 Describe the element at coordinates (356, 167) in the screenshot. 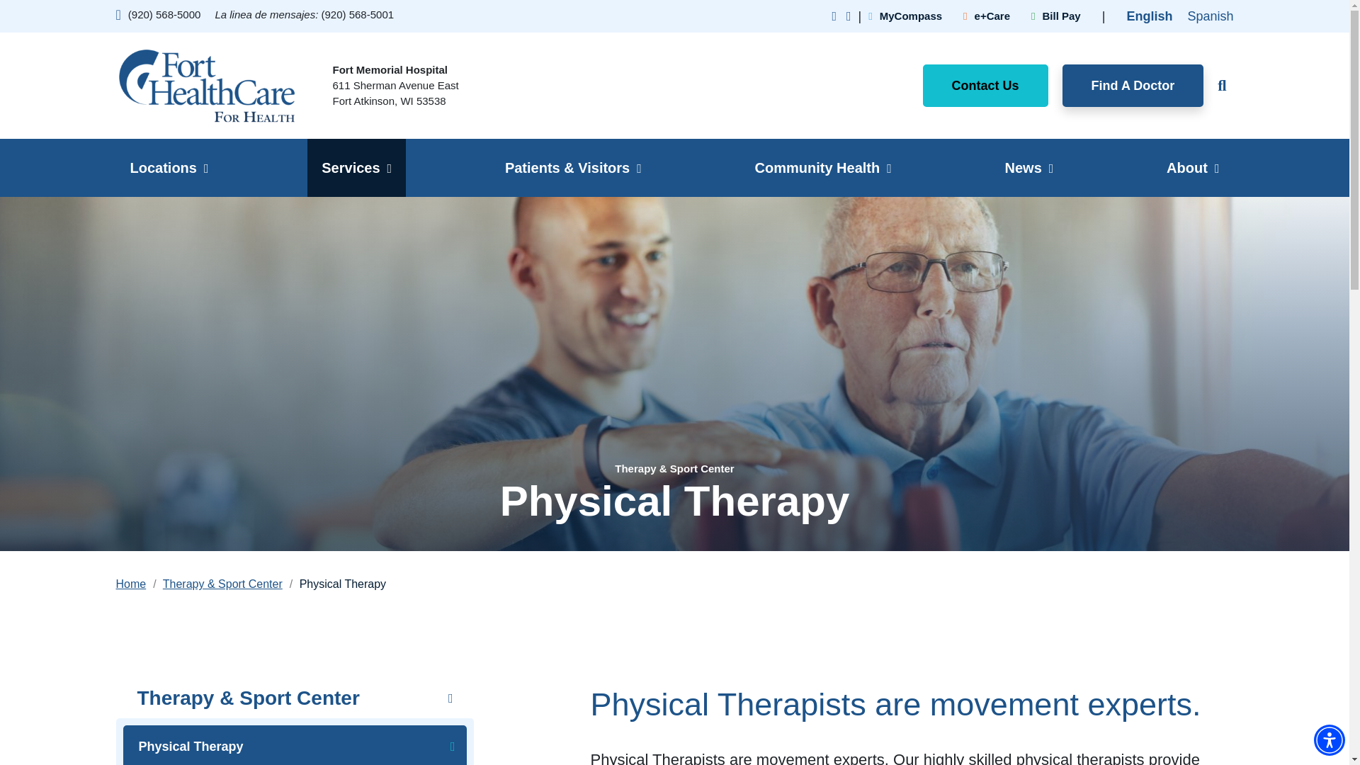

I see `Services` at that location.